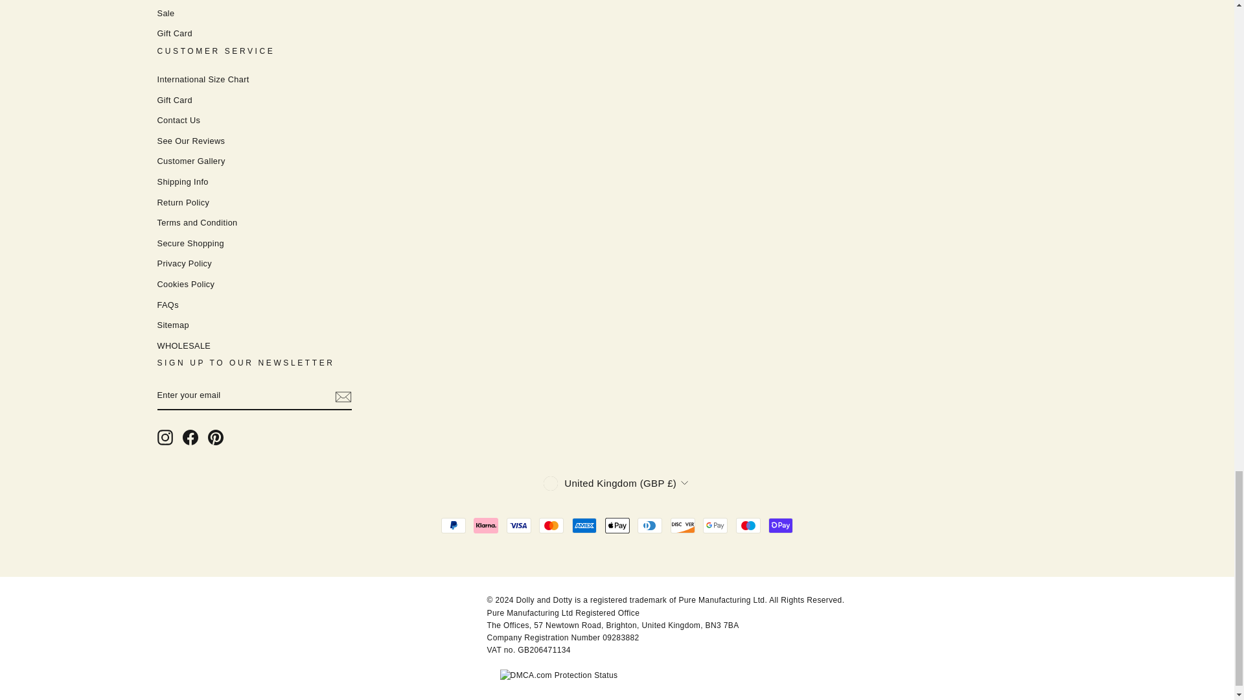 The width and height of the screenshot is (1244, 700). Describe the element at coordinates (584, 525) in the screenshot. I see `American Express` at that location.